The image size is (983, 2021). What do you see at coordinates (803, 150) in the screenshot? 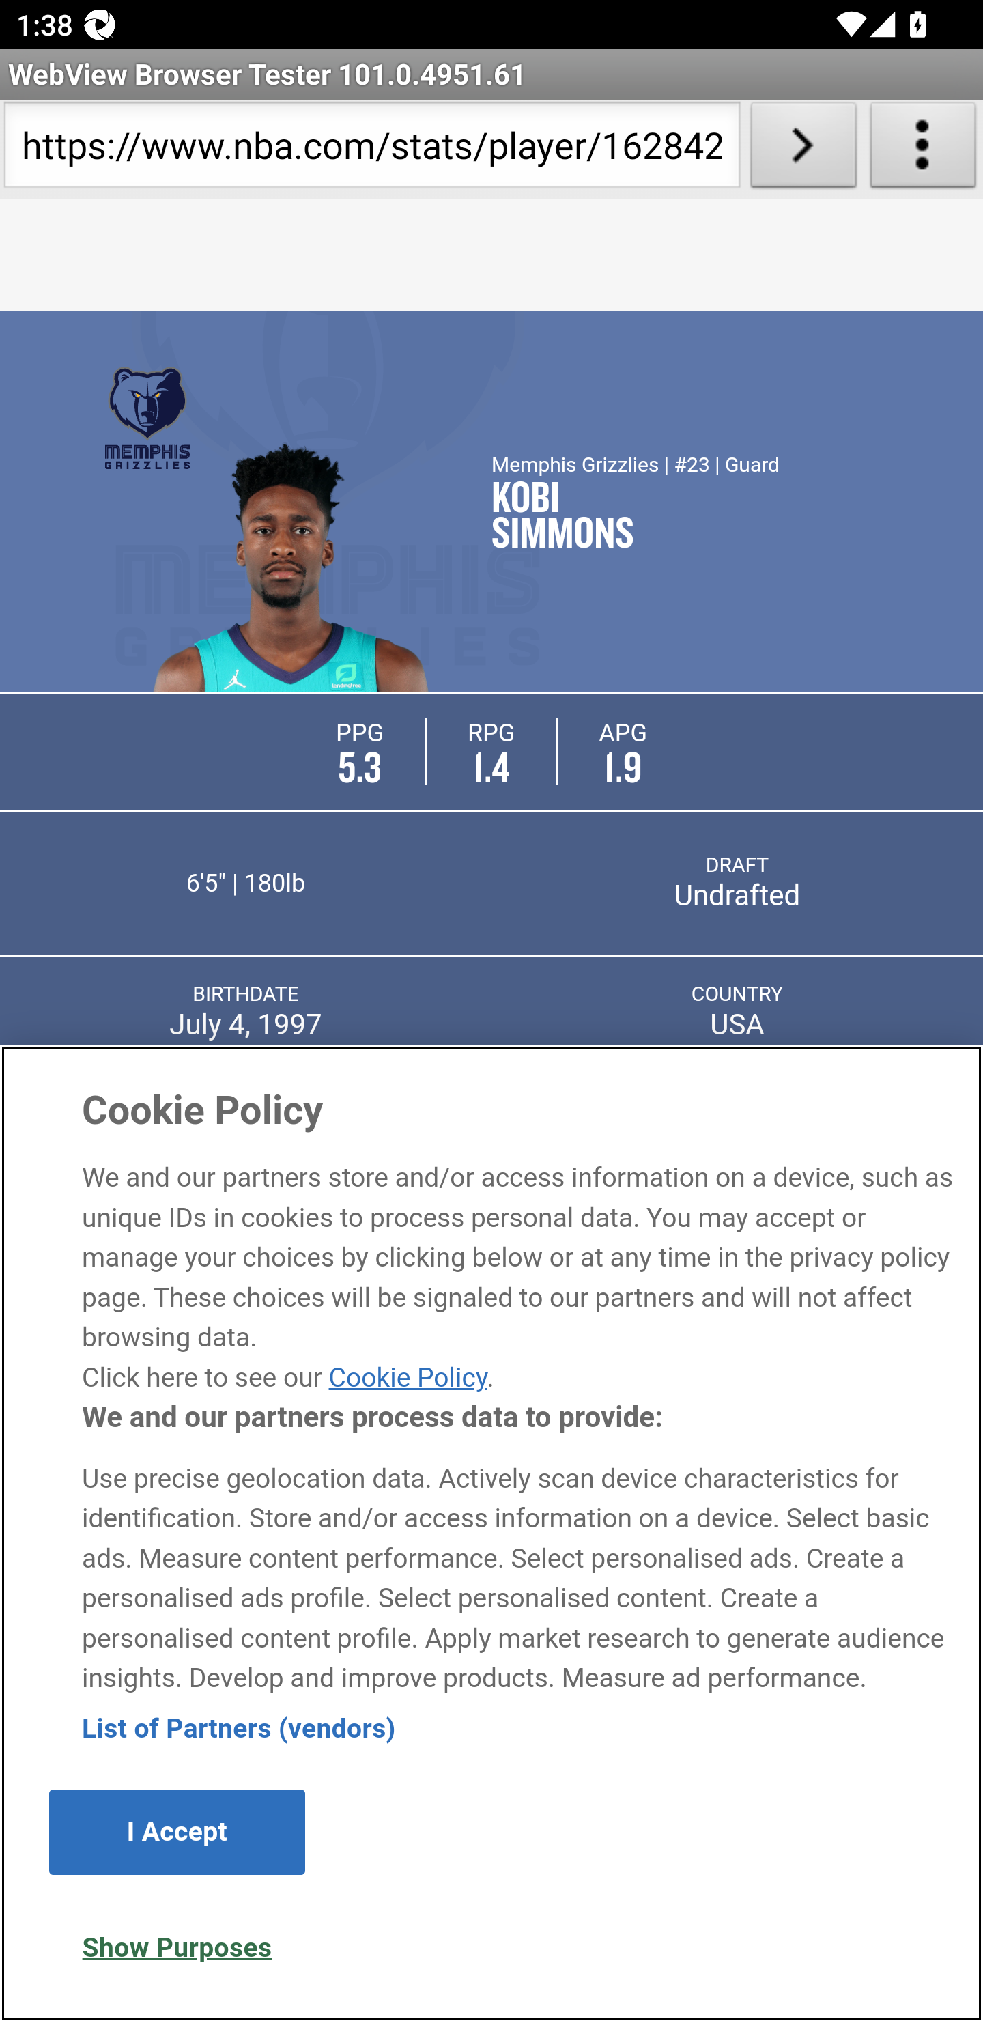
I see `Load URL` at bounding box center [803, 150].